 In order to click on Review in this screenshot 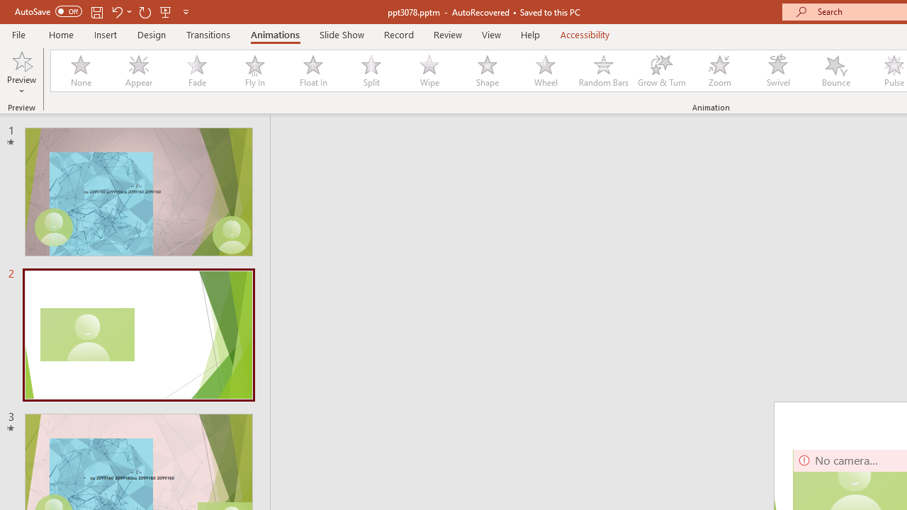, I will do `click(447, 34)`.